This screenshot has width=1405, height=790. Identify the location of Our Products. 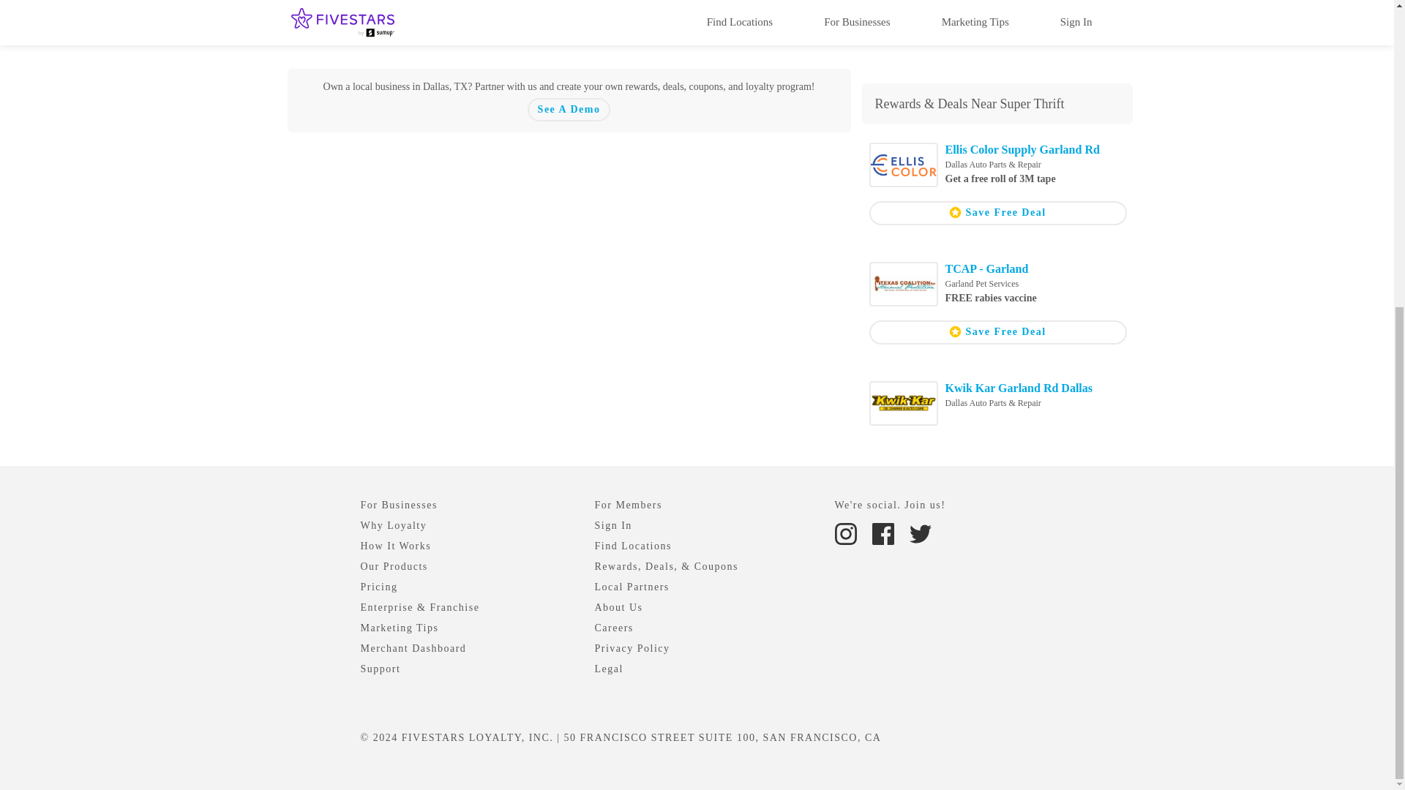
(393, 566).